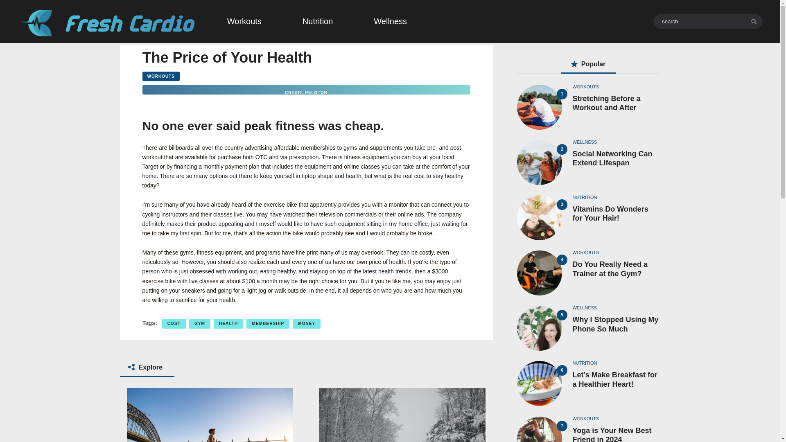  Describe the element at coordinates (584, 197) in the screenshot. I see `View all posts in Nutrition` at that location.